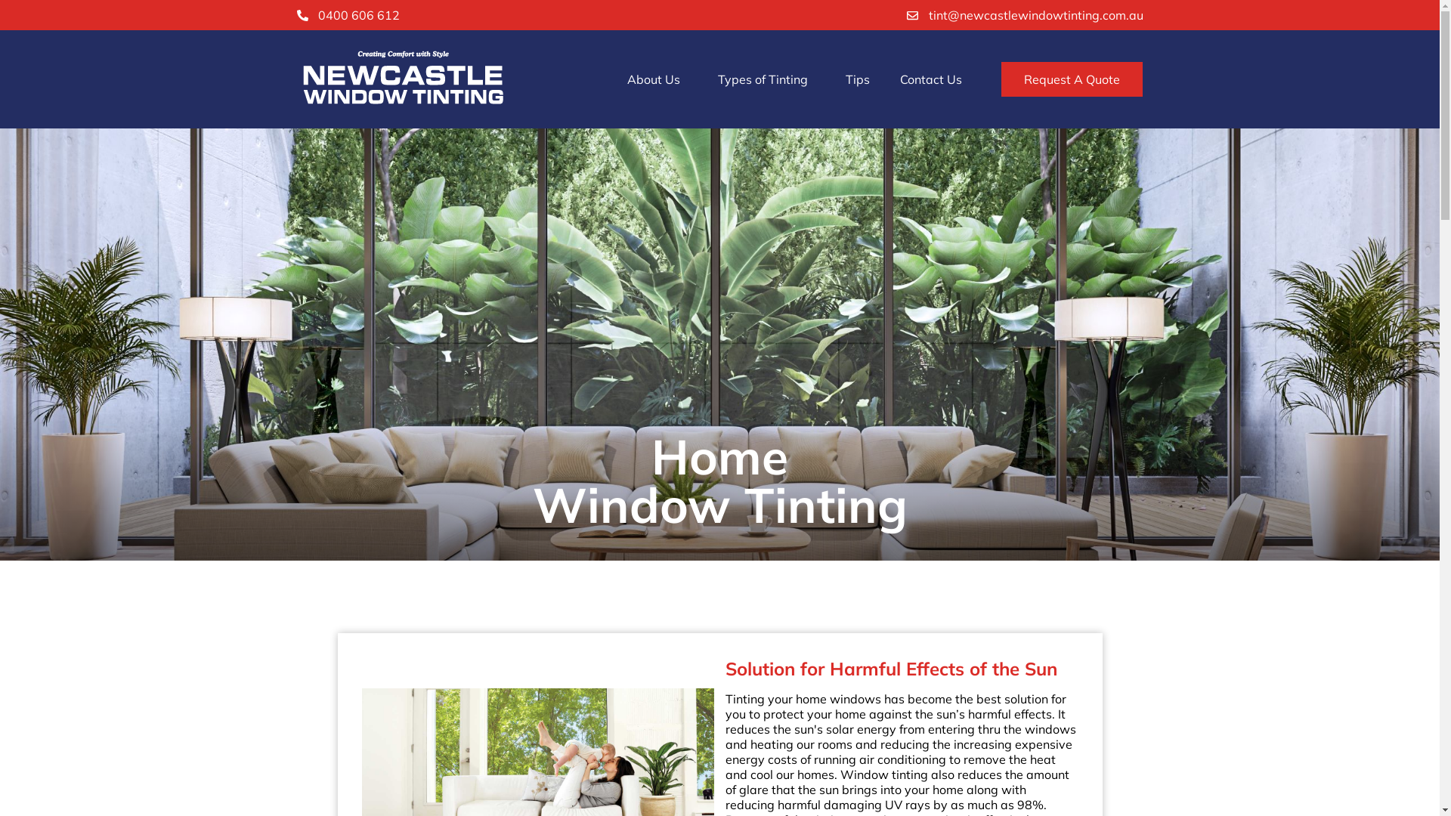 This screenshot has width=1451, height=816. Describe the element at coordinates (348, 15) in the screenshot. I see `0400 606 612` at that location.